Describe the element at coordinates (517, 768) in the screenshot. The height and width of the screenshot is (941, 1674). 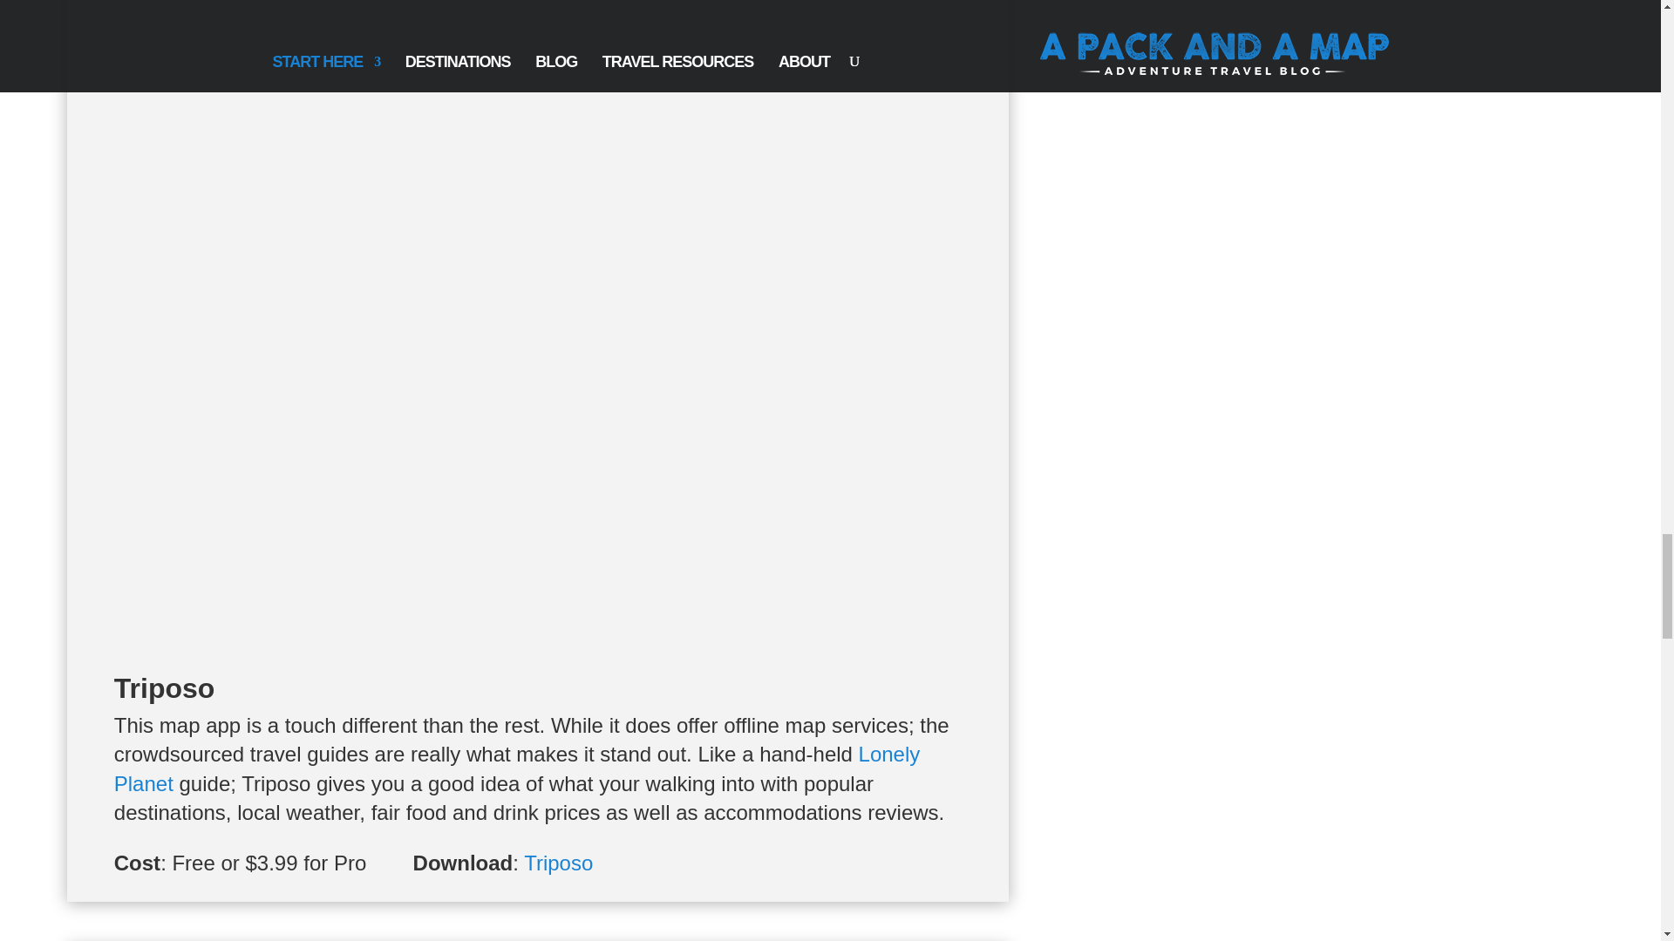
I see `Lonely Planet` at that location.